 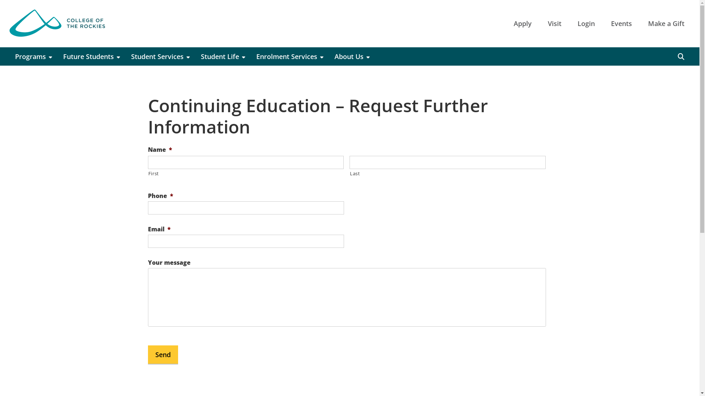 What do you see at coordinates (223, 56) in the screenshot?
I see `Student Life` at bounding box center [223, 56].